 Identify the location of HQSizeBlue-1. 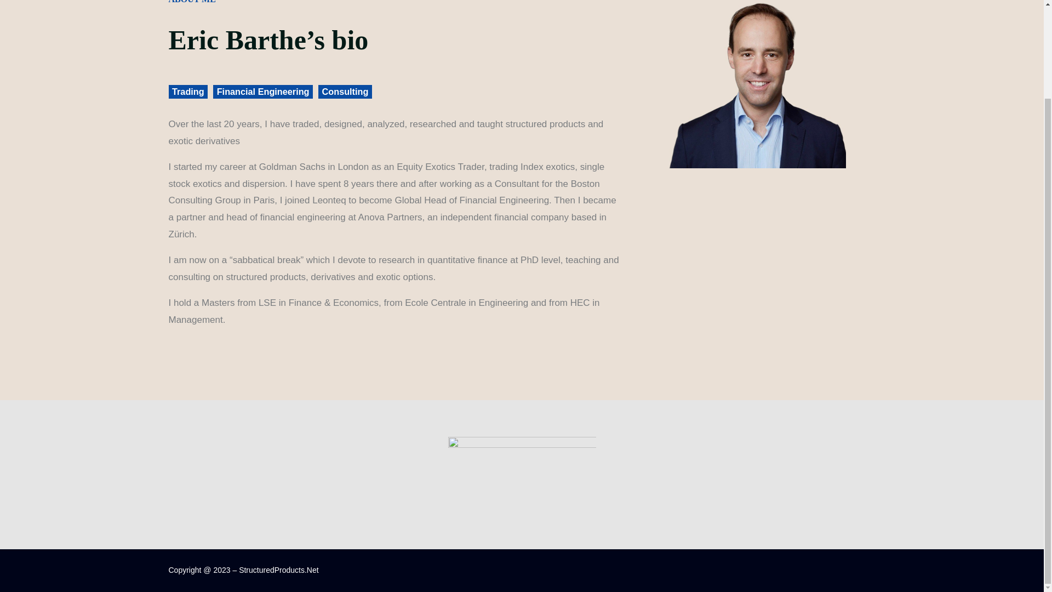
(522, 449).